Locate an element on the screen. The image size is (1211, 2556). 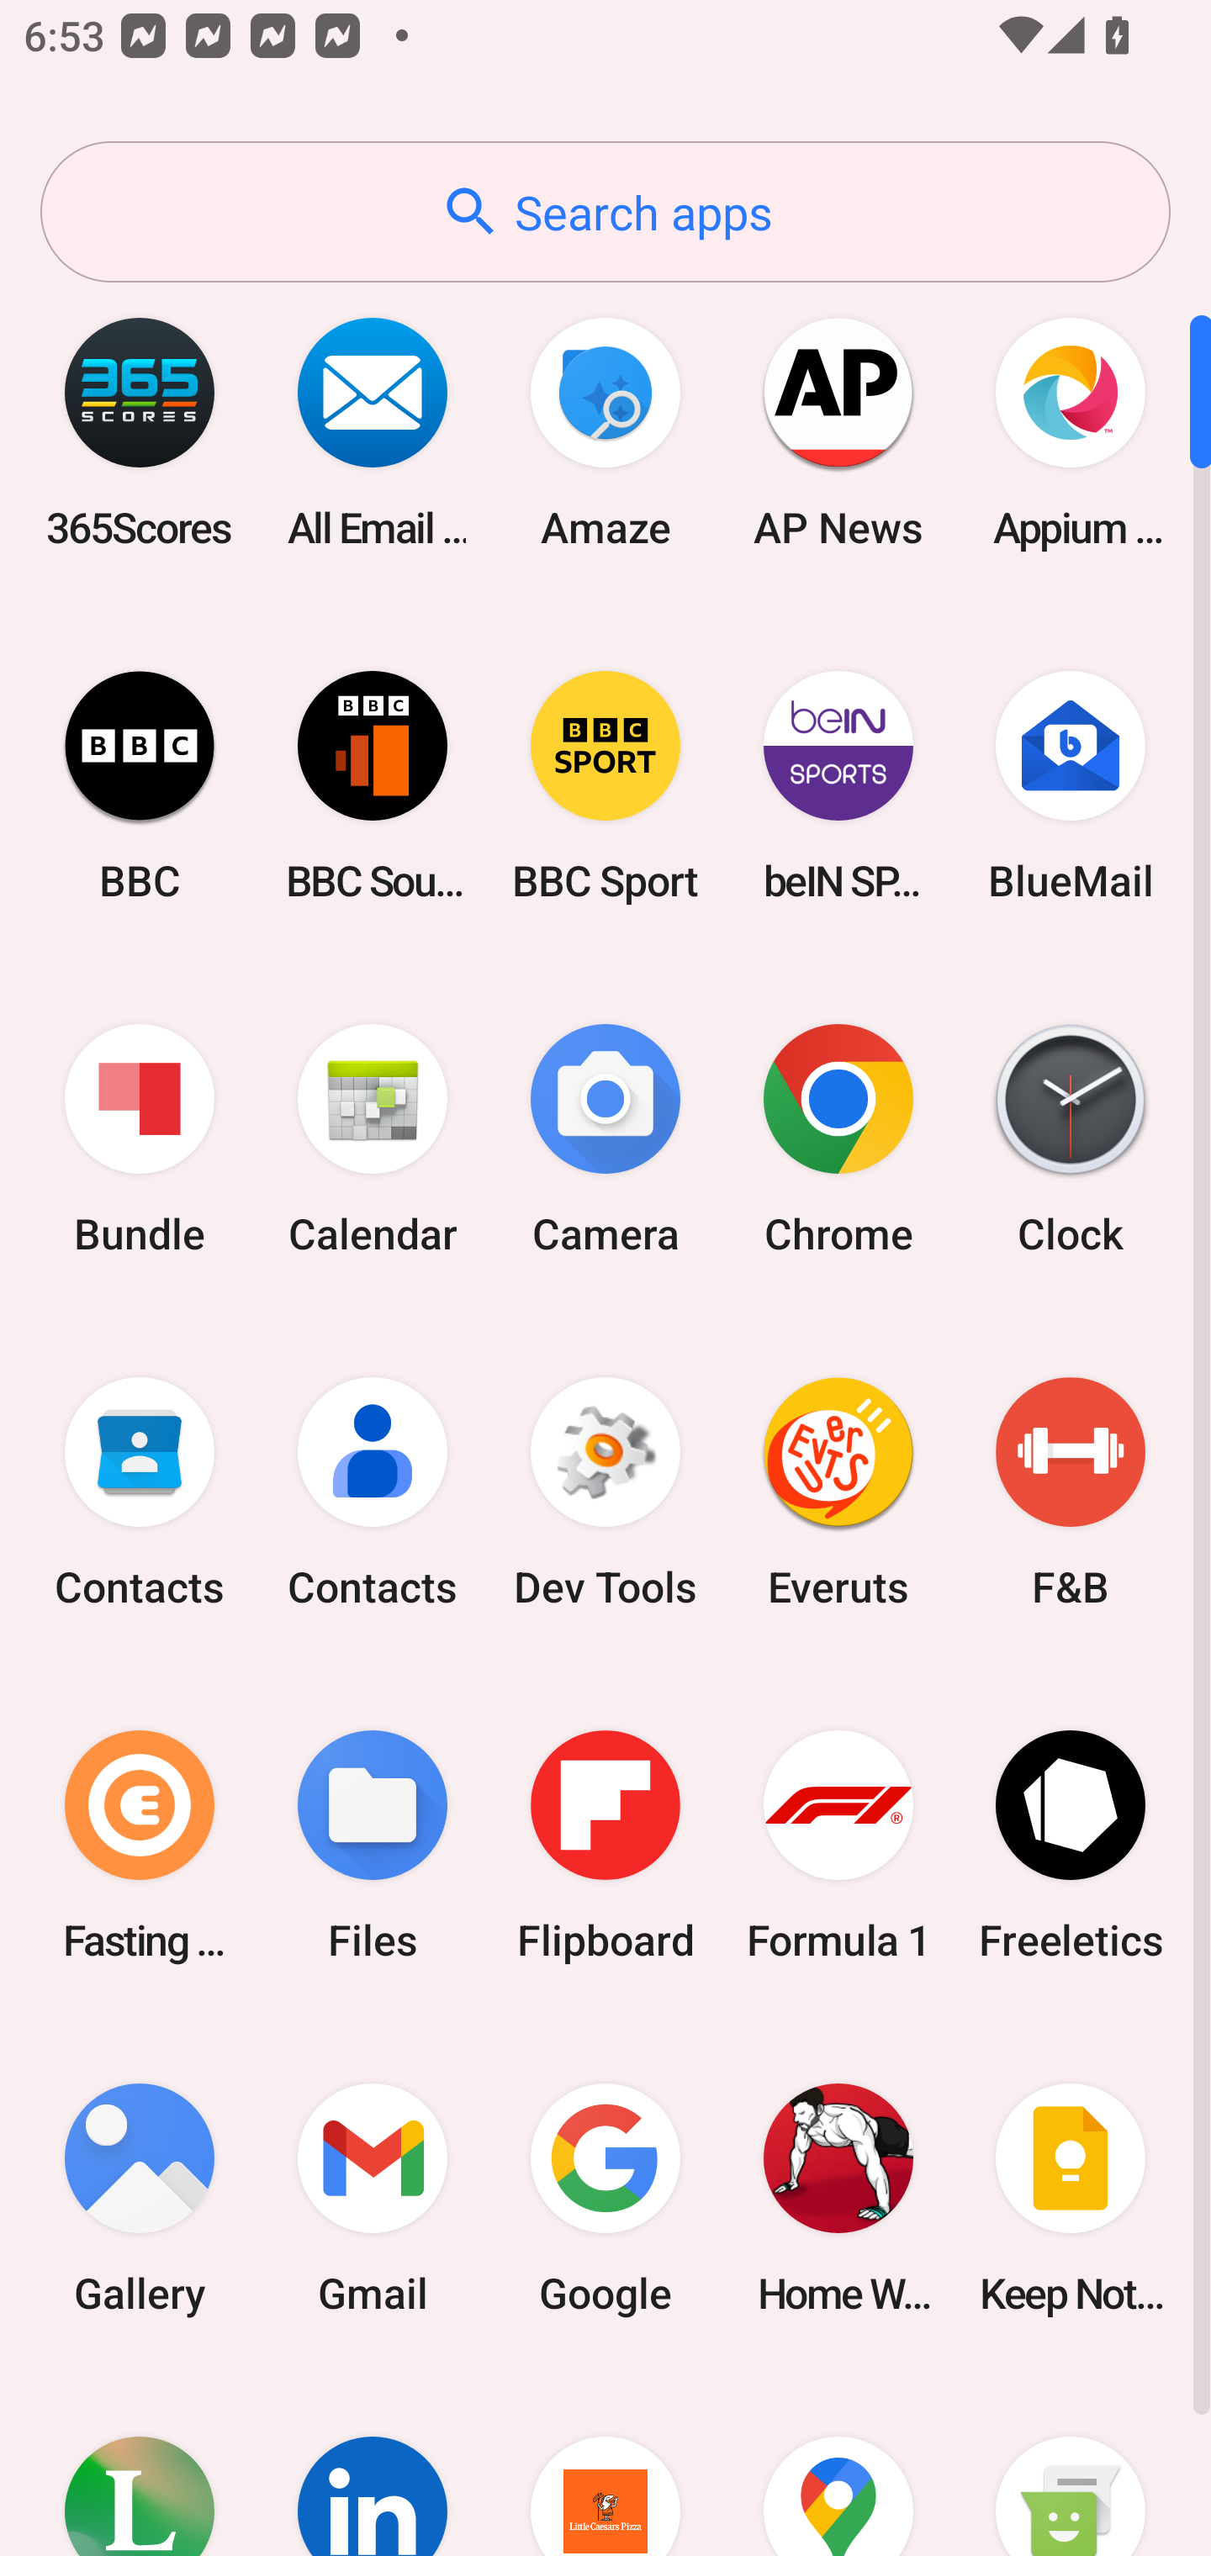
BBC Sounds is located at coordinates (373, 785).